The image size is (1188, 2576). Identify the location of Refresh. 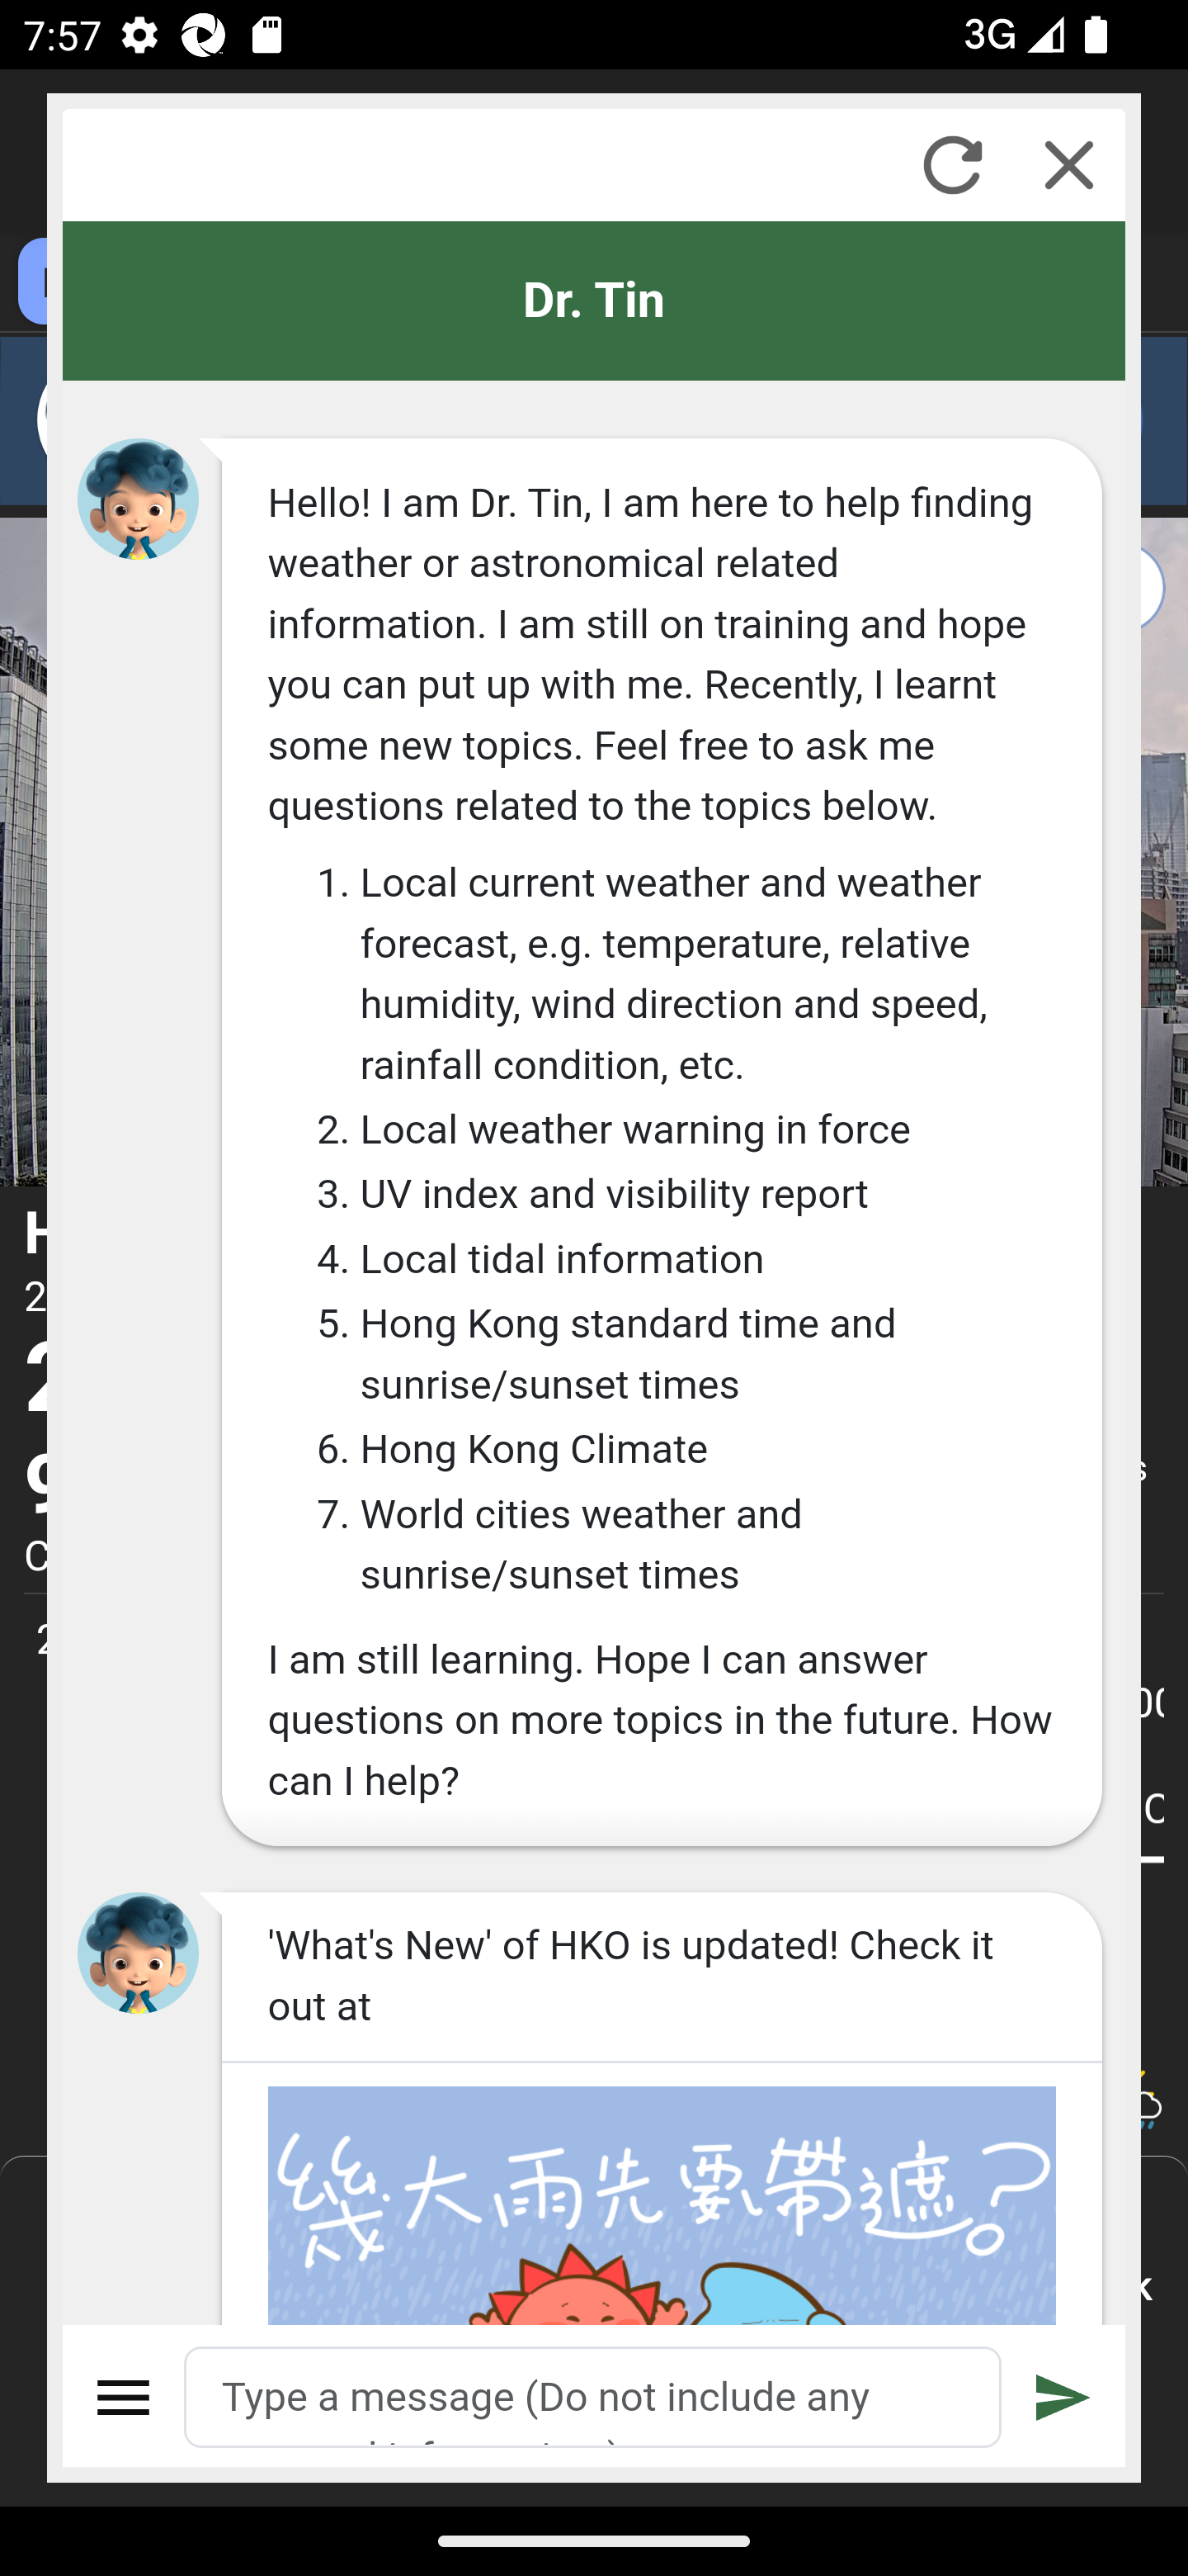
(952, 164).